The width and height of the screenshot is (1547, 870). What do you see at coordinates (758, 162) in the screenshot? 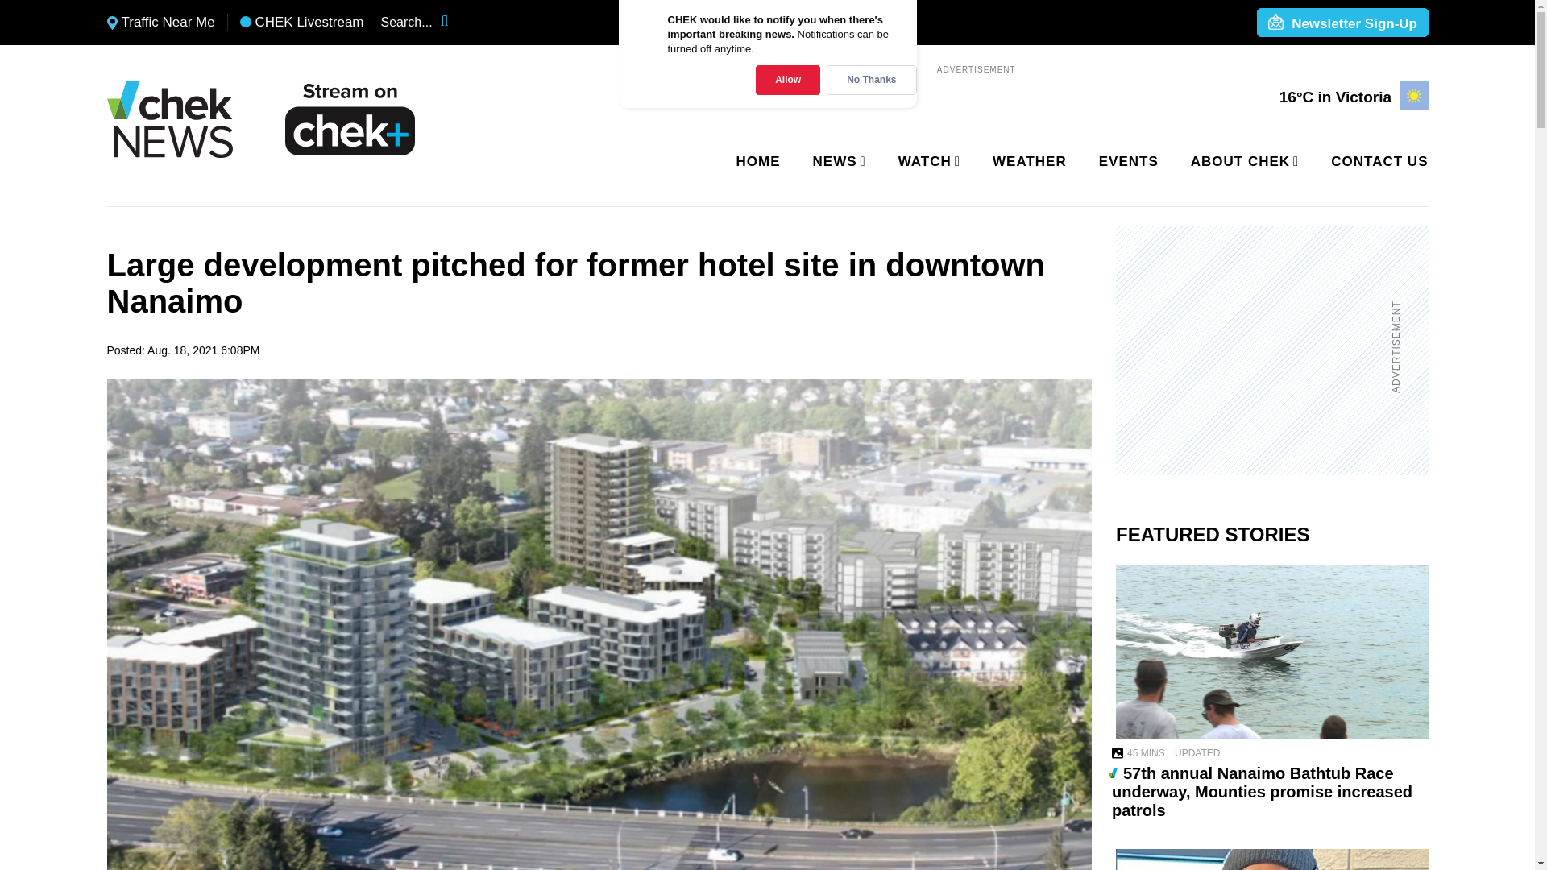
I see `HOME` at bounding box center [758, 162].